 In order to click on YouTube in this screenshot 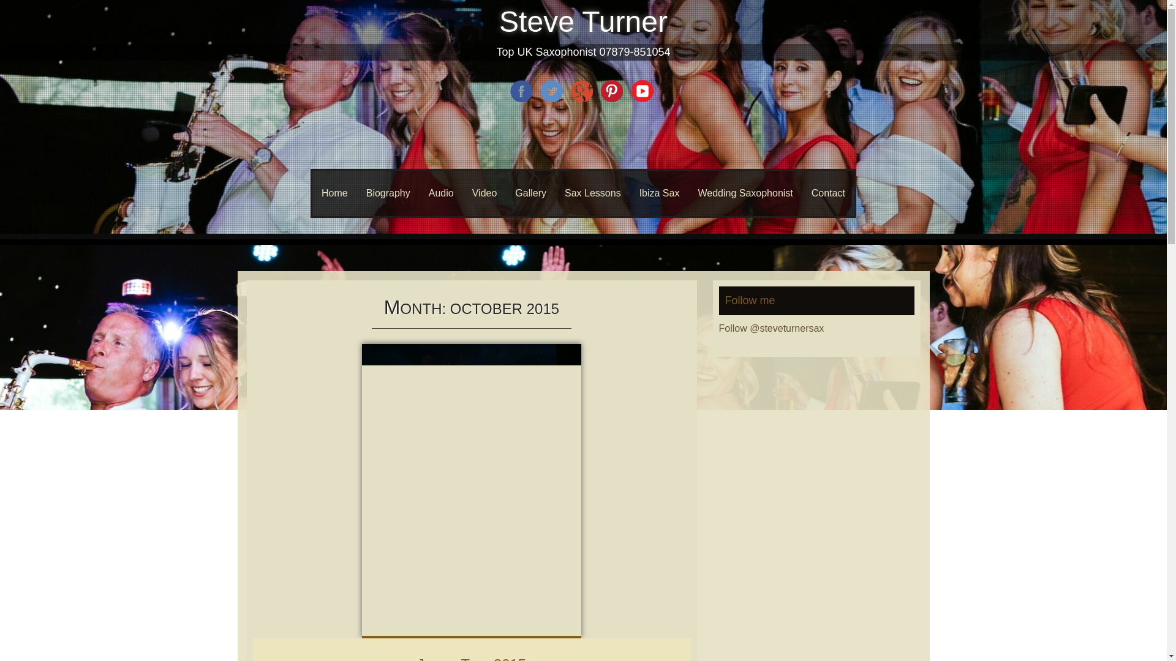, I will do `click(644, 100)`.